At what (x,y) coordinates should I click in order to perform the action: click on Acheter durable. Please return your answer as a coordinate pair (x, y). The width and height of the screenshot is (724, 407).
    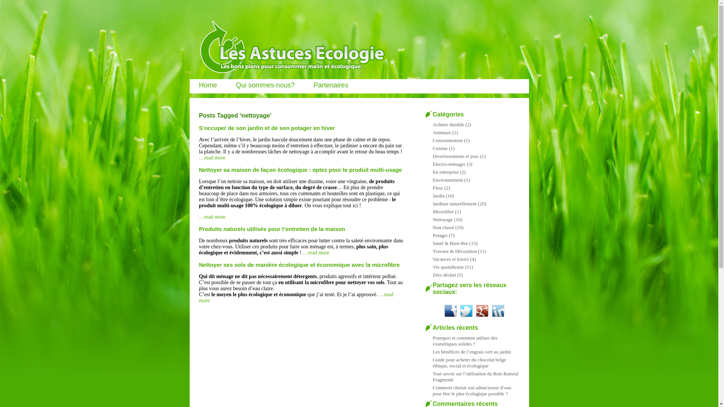
    Looking at the image, I should click on (449, 124).